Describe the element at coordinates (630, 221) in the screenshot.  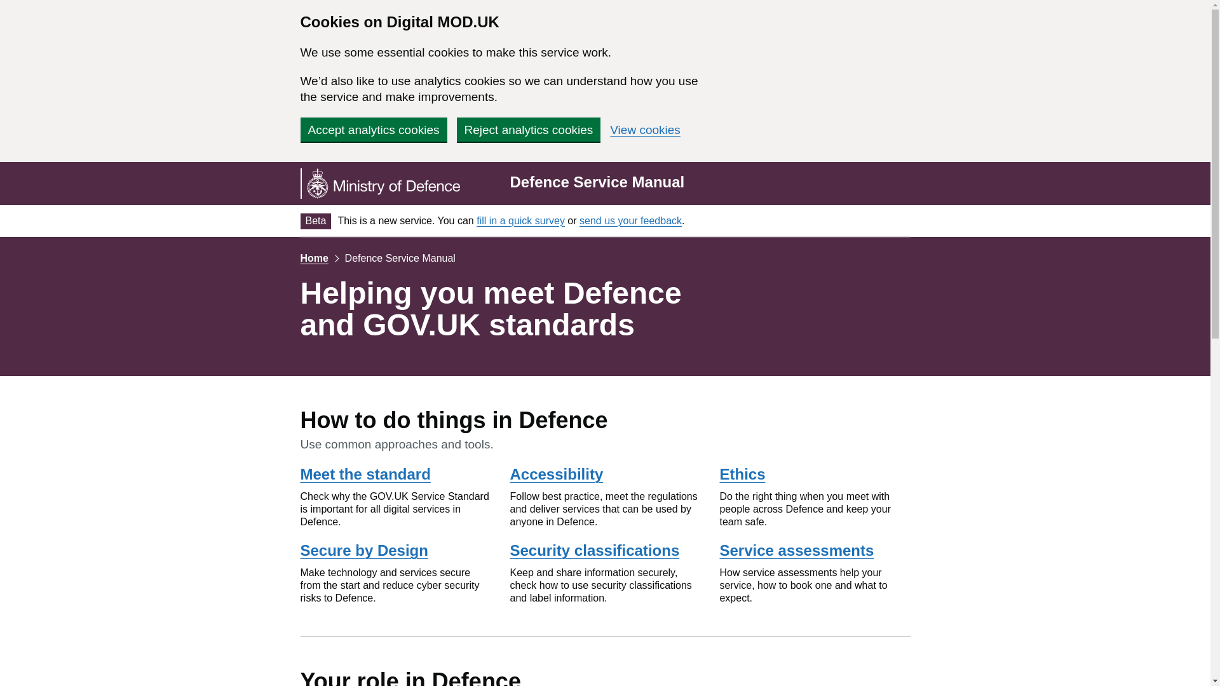
I see `send us your feedback` at that location.